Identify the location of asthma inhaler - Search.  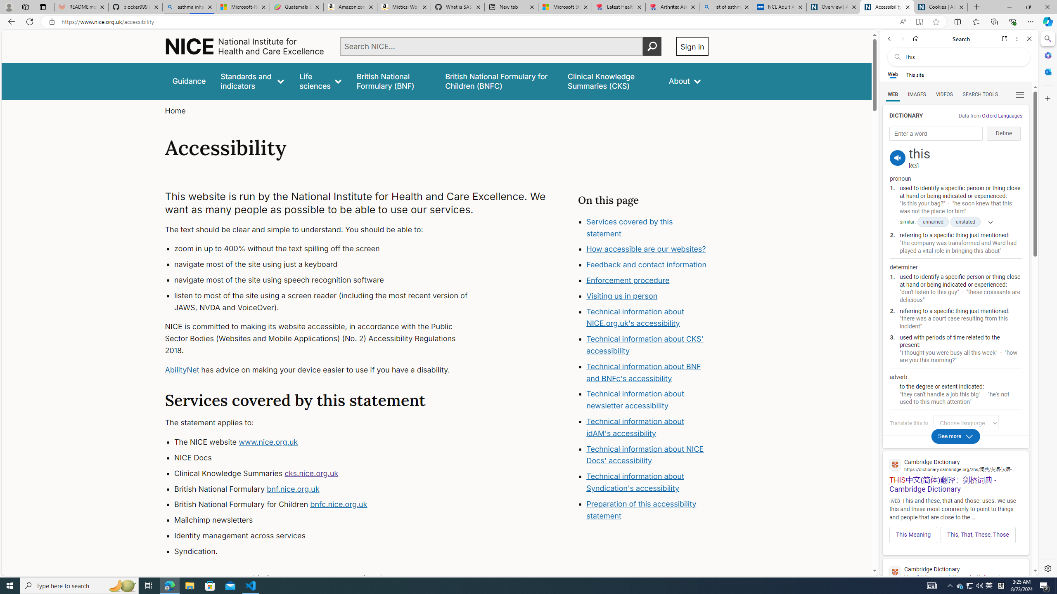
(189, 7).